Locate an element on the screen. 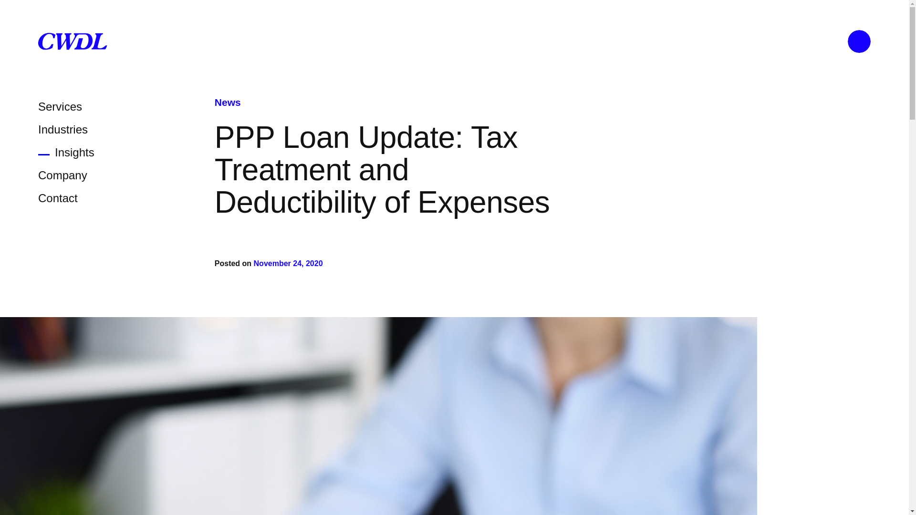 The height and width of the screenshot is (515, 916). Services is located at coordinates (60, 106).